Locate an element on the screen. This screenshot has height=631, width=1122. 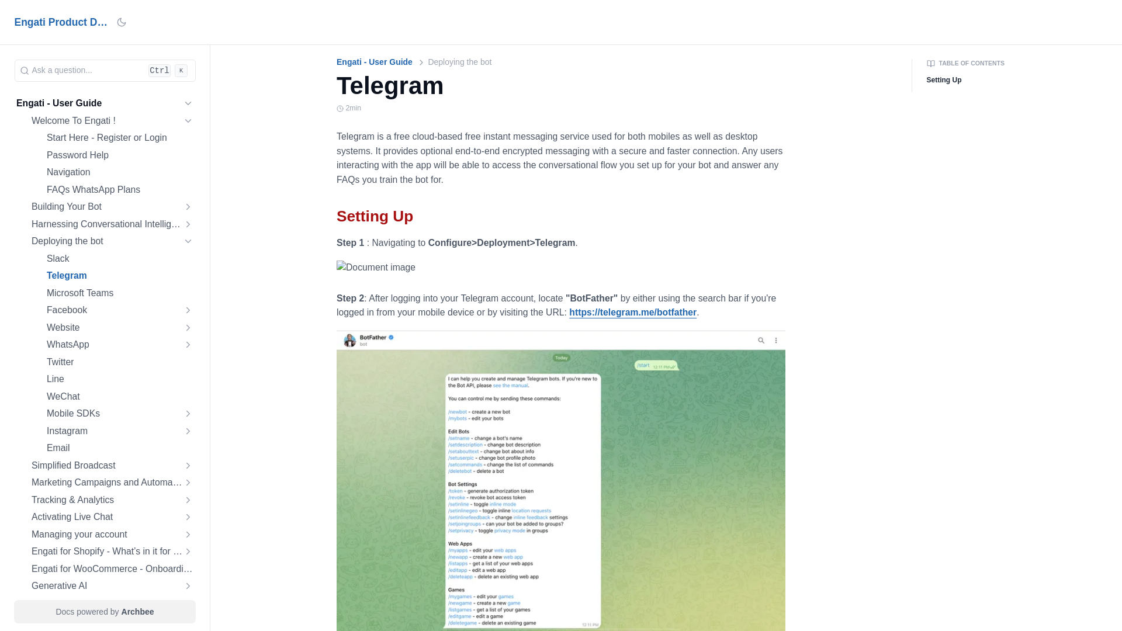
Email is located at coordinates (120, 448).